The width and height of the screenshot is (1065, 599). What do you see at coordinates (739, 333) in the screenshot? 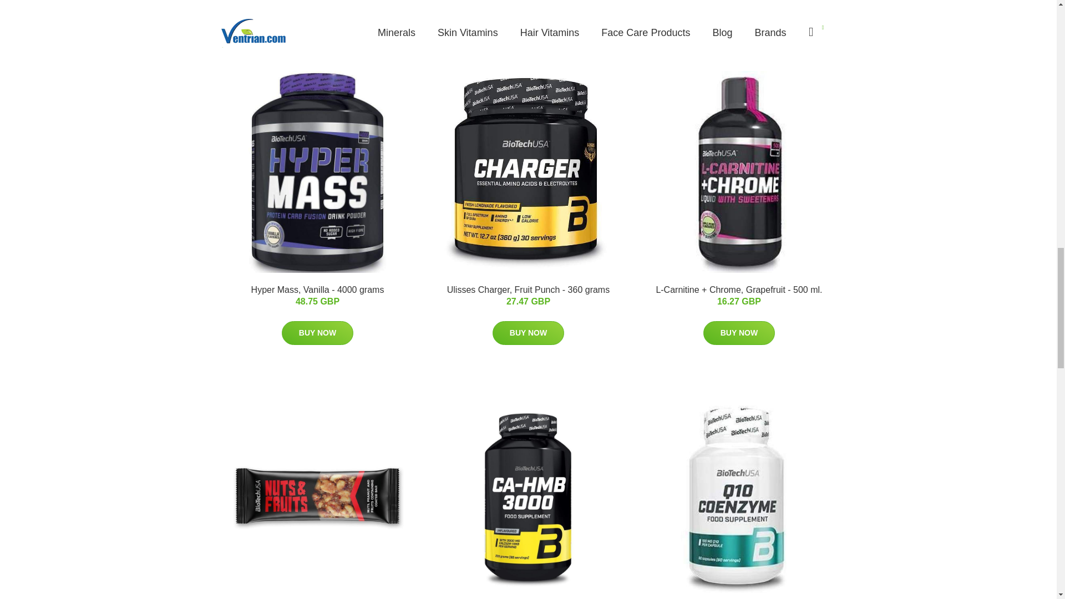
I see `BUY NOW` at bounding box center [739, 333].